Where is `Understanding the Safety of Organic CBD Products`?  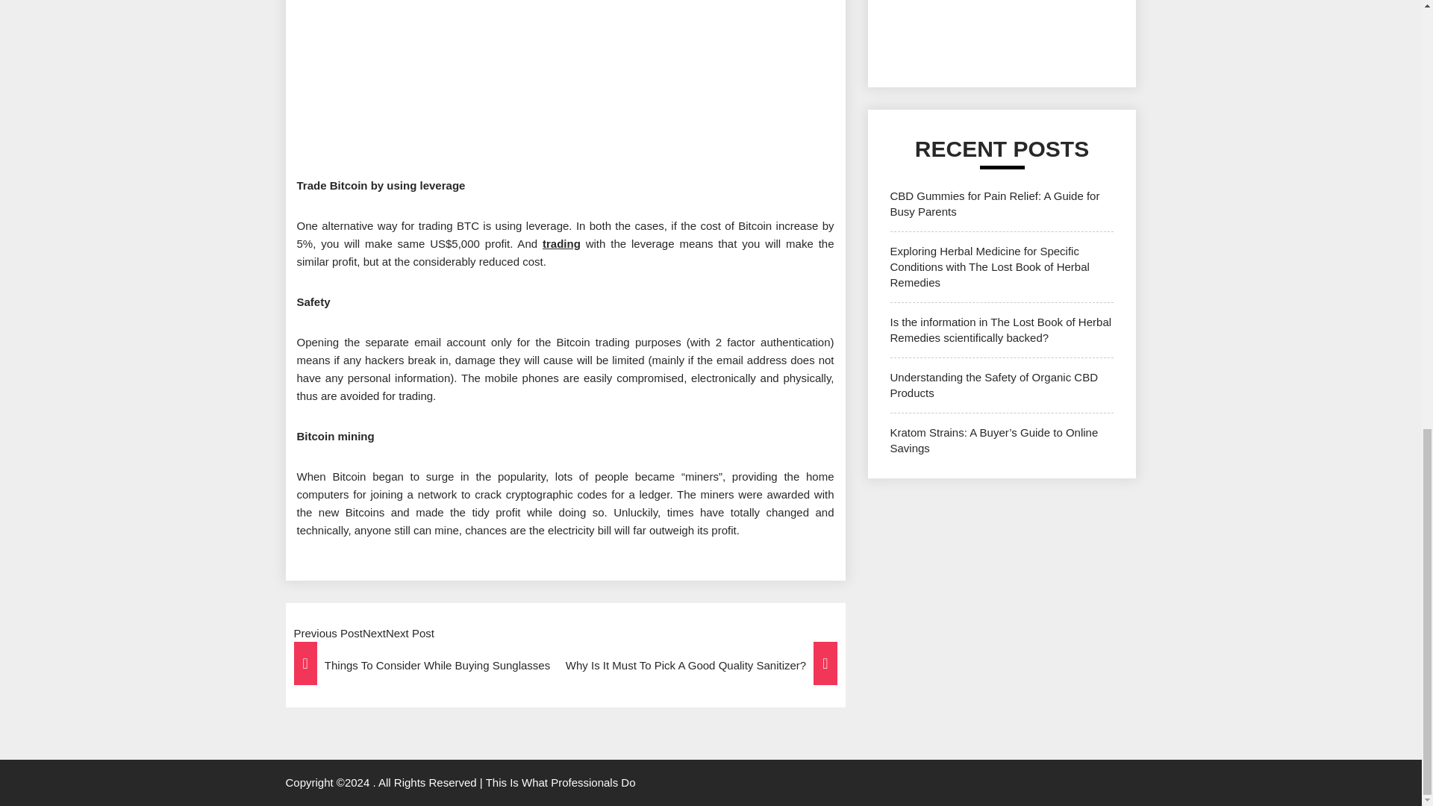 Understanding the Safety of Organic CBD Products is located at coordinates (993, 384).